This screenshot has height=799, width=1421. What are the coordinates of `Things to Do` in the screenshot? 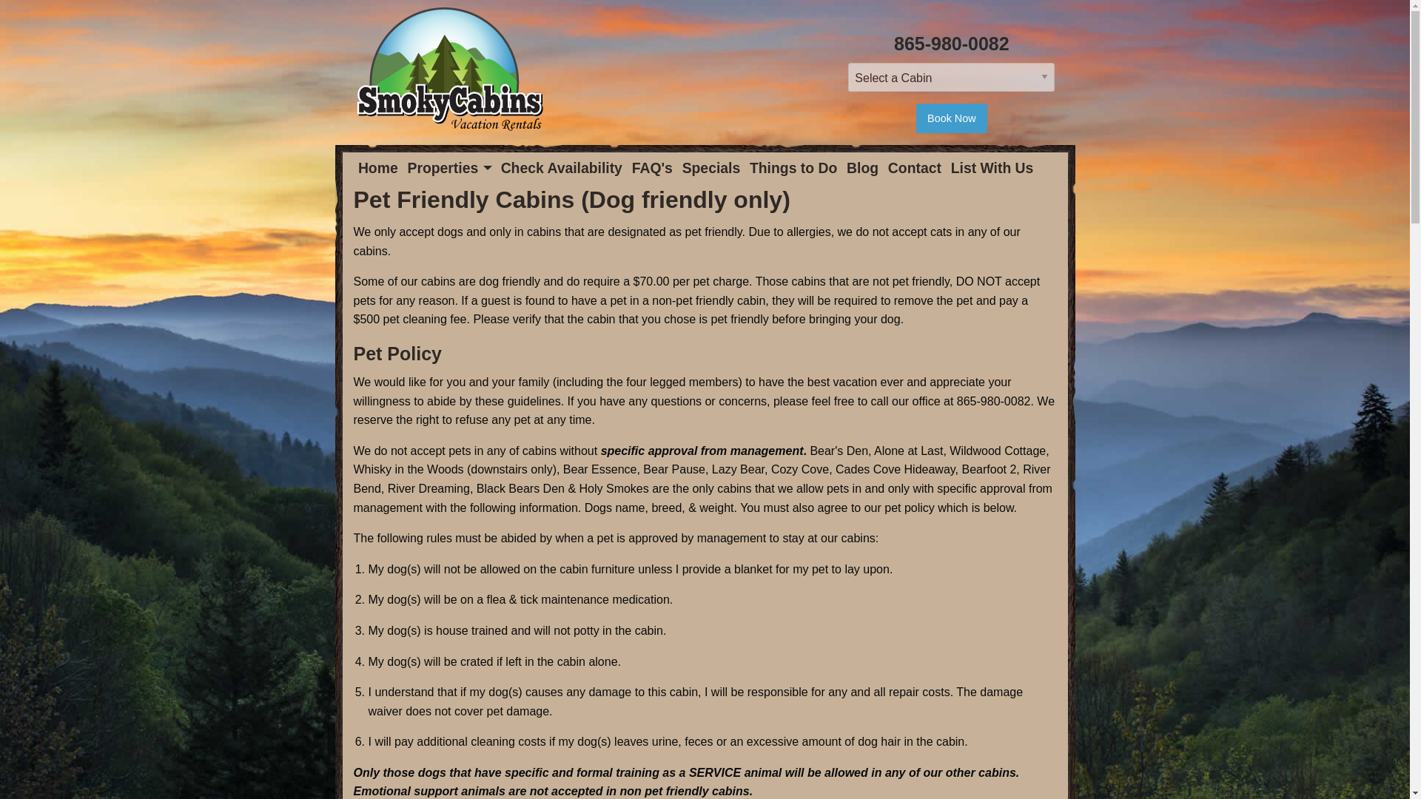 It's located at (793, 168).